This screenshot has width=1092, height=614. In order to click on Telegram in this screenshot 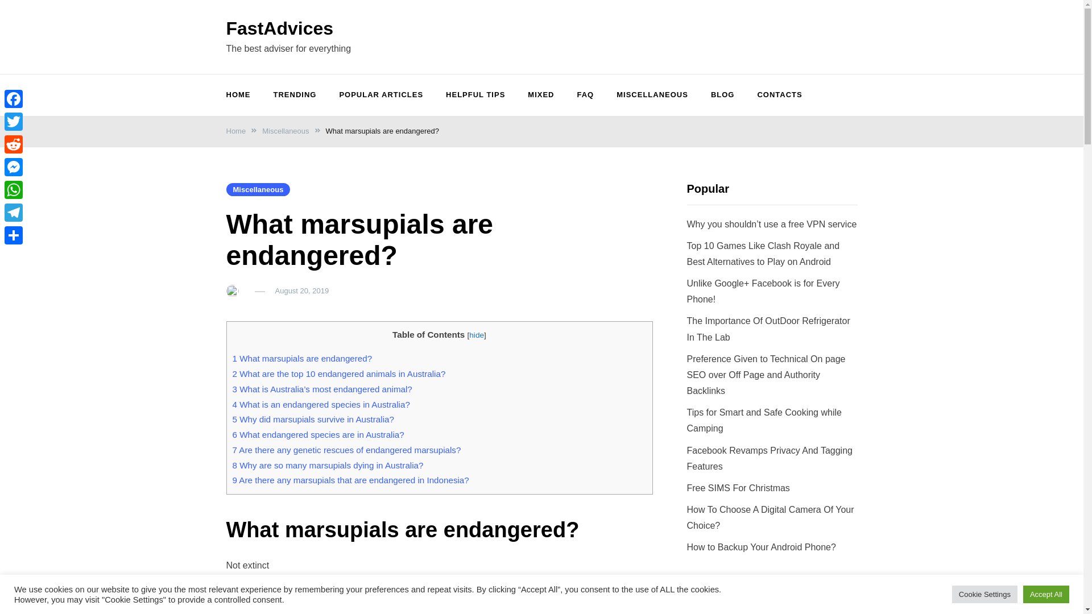, I will do `click(14, 213)`.